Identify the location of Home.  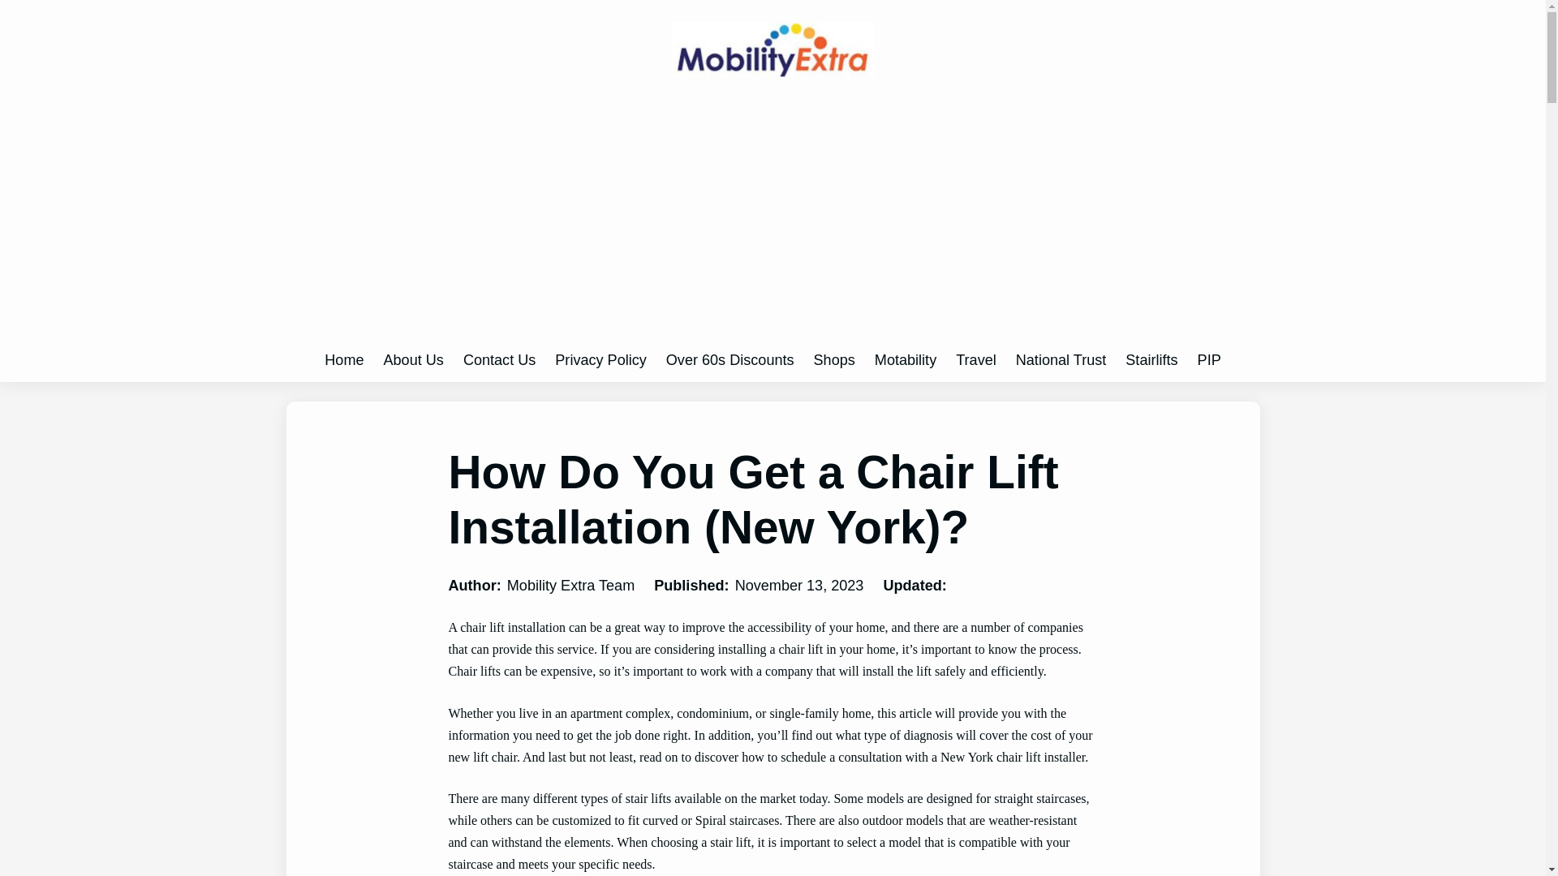
(343, 360).